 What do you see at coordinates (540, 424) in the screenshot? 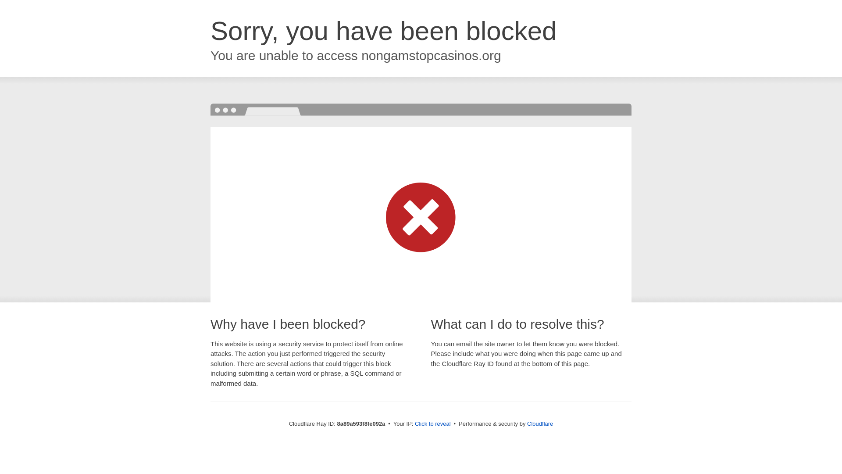
I see `Cloudflare` at bounding box center [540, 424].